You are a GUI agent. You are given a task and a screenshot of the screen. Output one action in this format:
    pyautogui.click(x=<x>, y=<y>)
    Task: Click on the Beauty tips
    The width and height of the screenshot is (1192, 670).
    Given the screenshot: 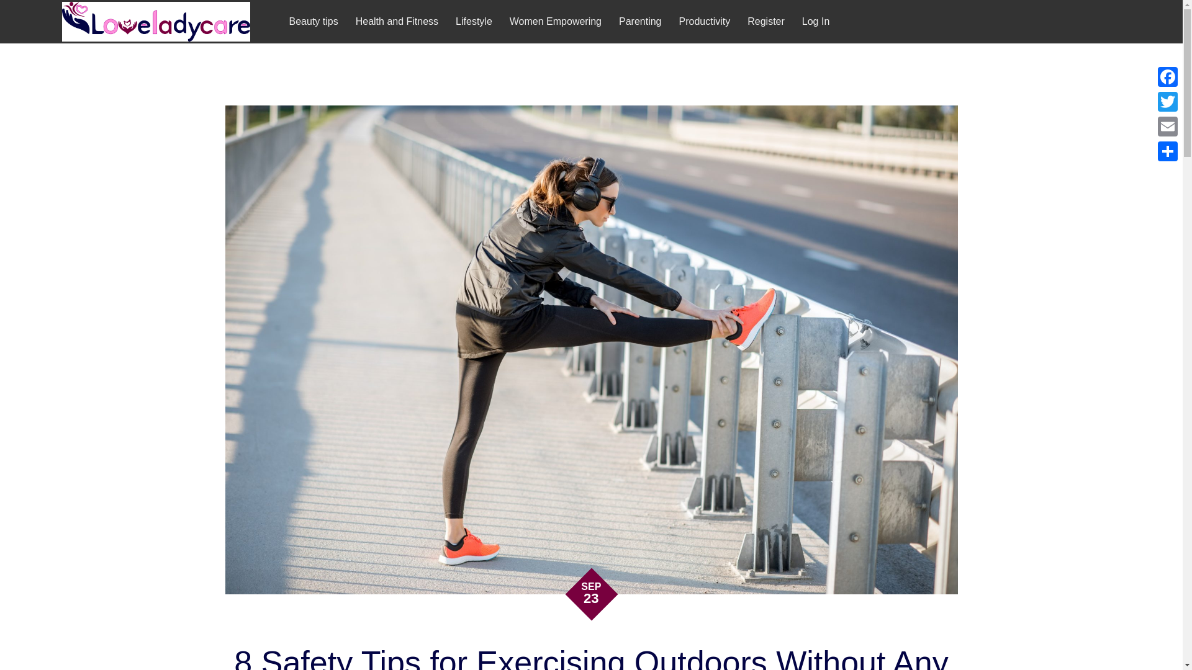 What is the action you would take?
    pyautogui.click(x=313, y=22)
    